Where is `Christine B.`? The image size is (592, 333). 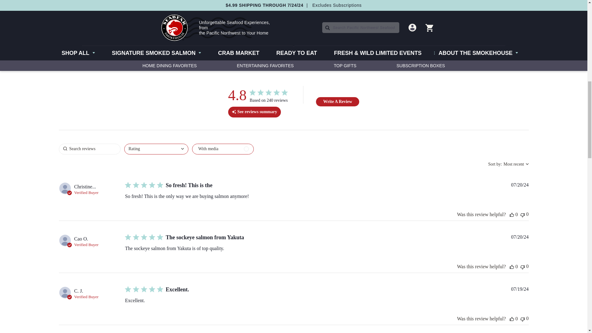
Christine B. is located at coordinates (85, 187).